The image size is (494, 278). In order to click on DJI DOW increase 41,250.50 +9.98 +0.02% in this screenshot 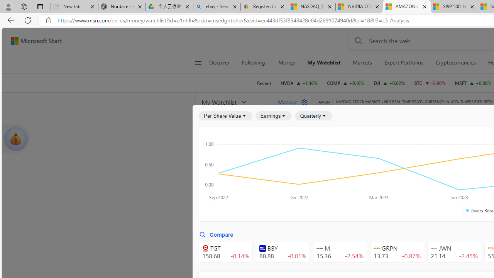, I will do `click(389, 83)`.